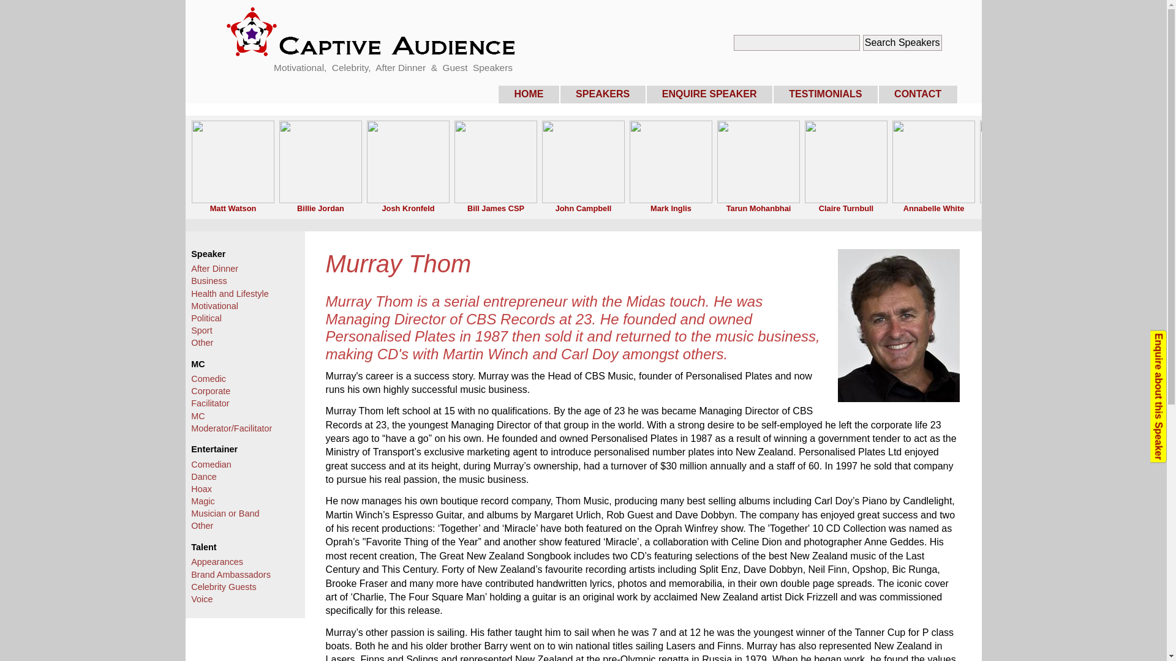 The height and width of the screenshot is (661, 1176). Describe the element at coordinates (209, 403) in the screenshot. I see `Facilitator` at that location.